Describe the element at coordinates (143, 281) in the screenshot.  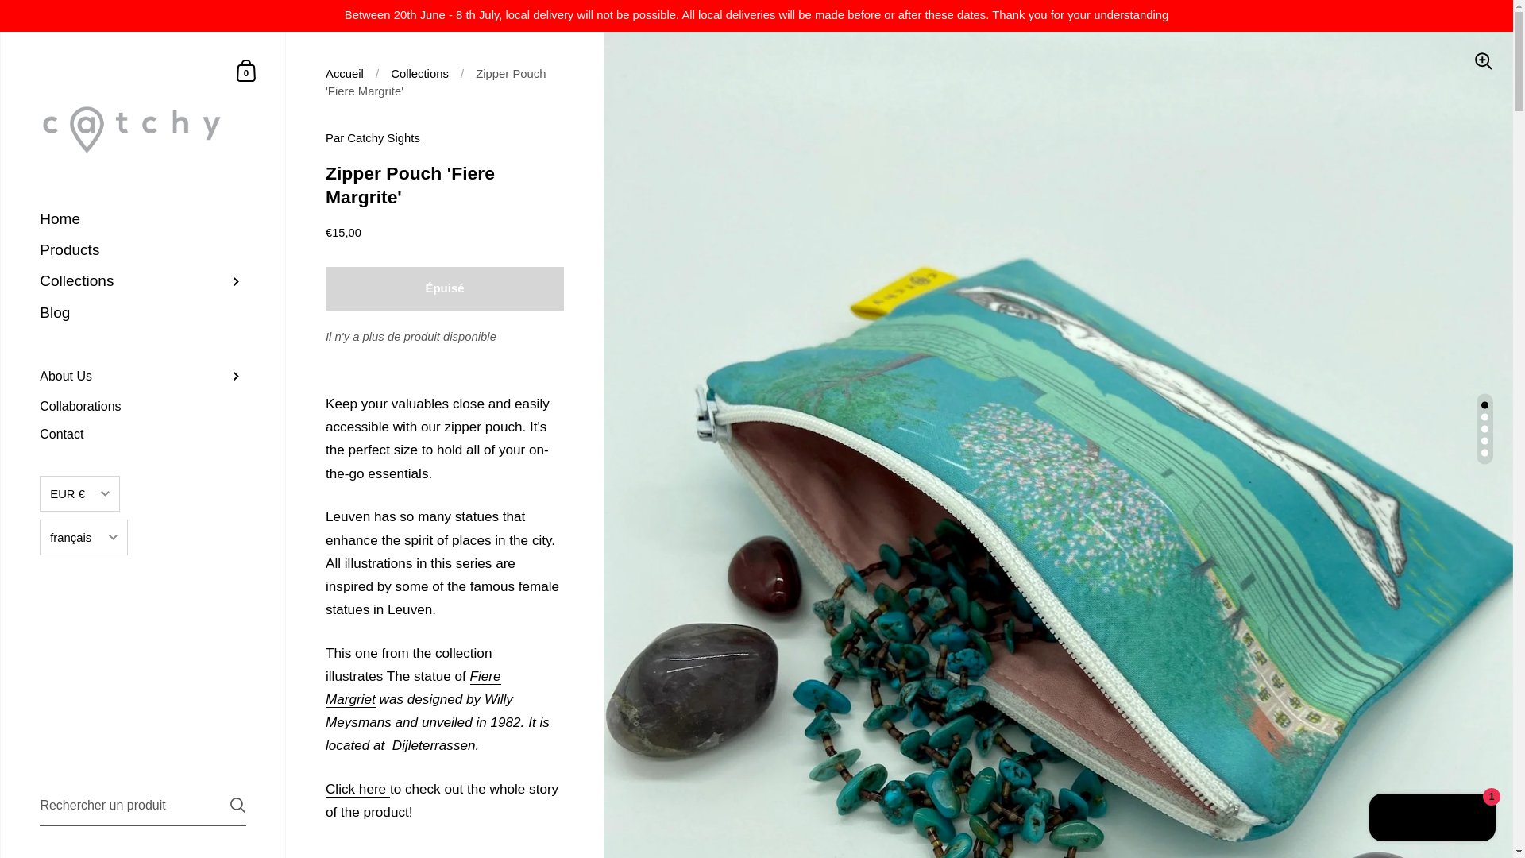
I see `Collections` at that location.